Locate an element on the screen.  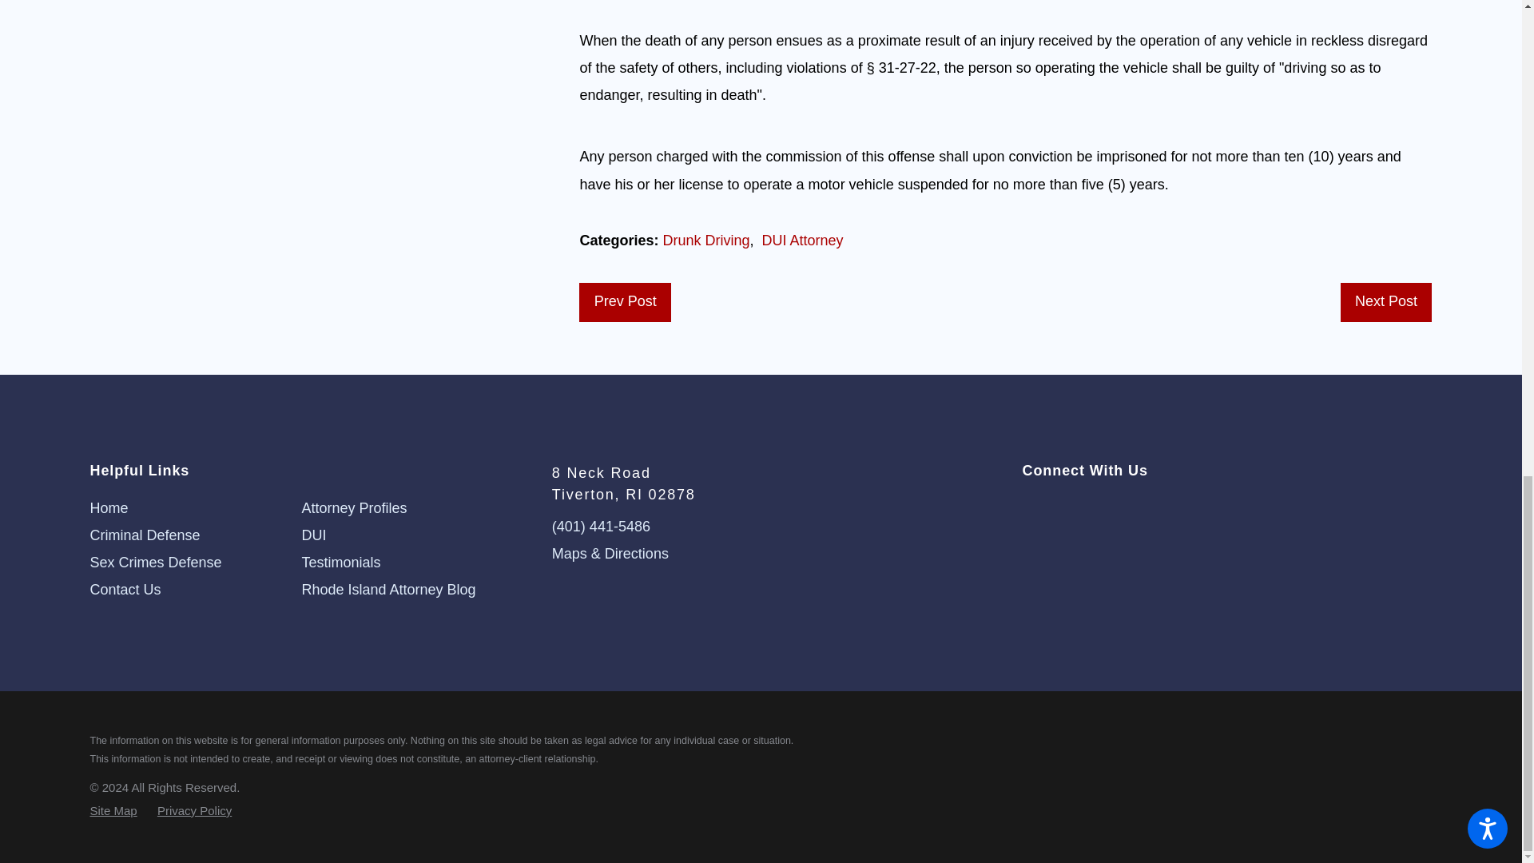
Google Business Profile is located at coordinates (1115, 510).